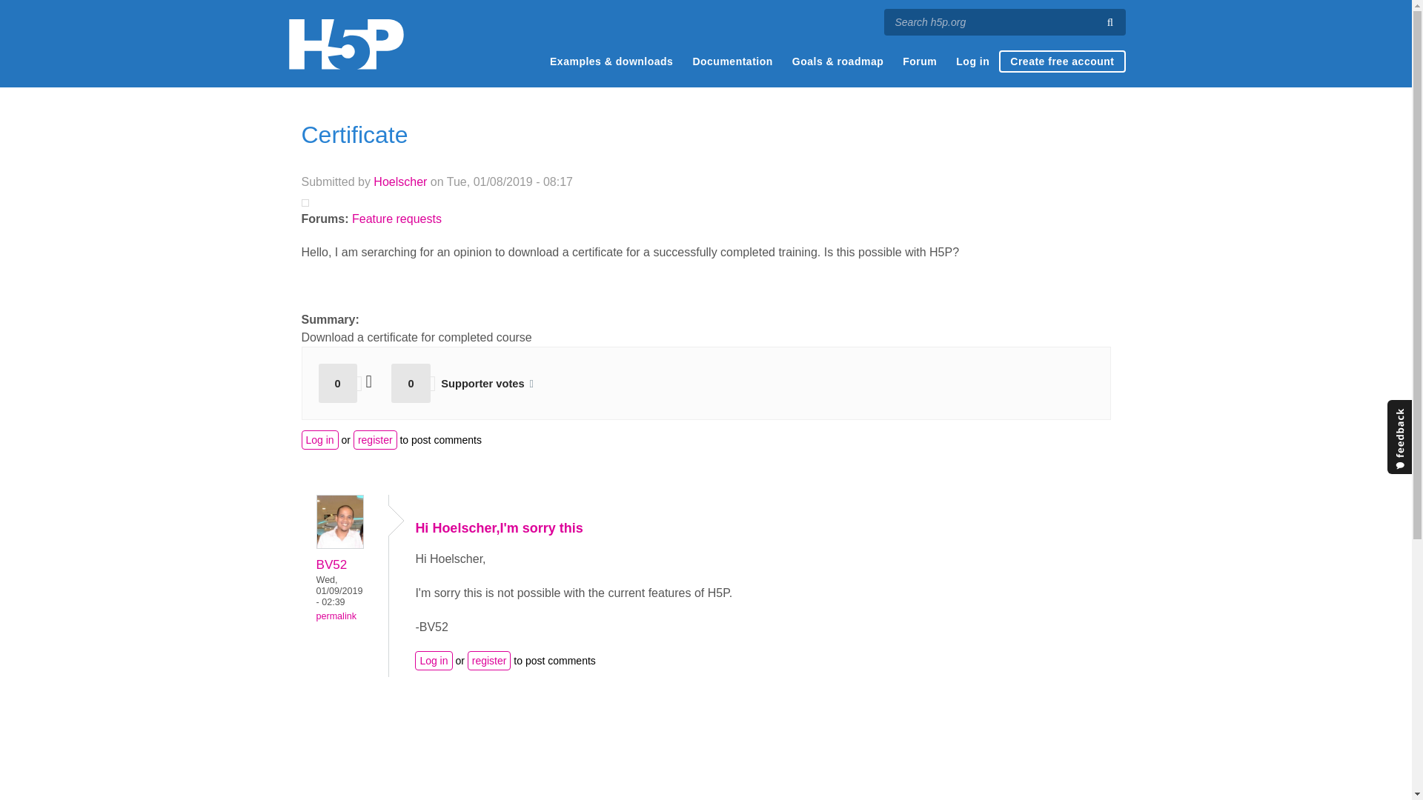  Describe the element at coordinates (919, 61) in the screenshot. I see `Forum` at that location.